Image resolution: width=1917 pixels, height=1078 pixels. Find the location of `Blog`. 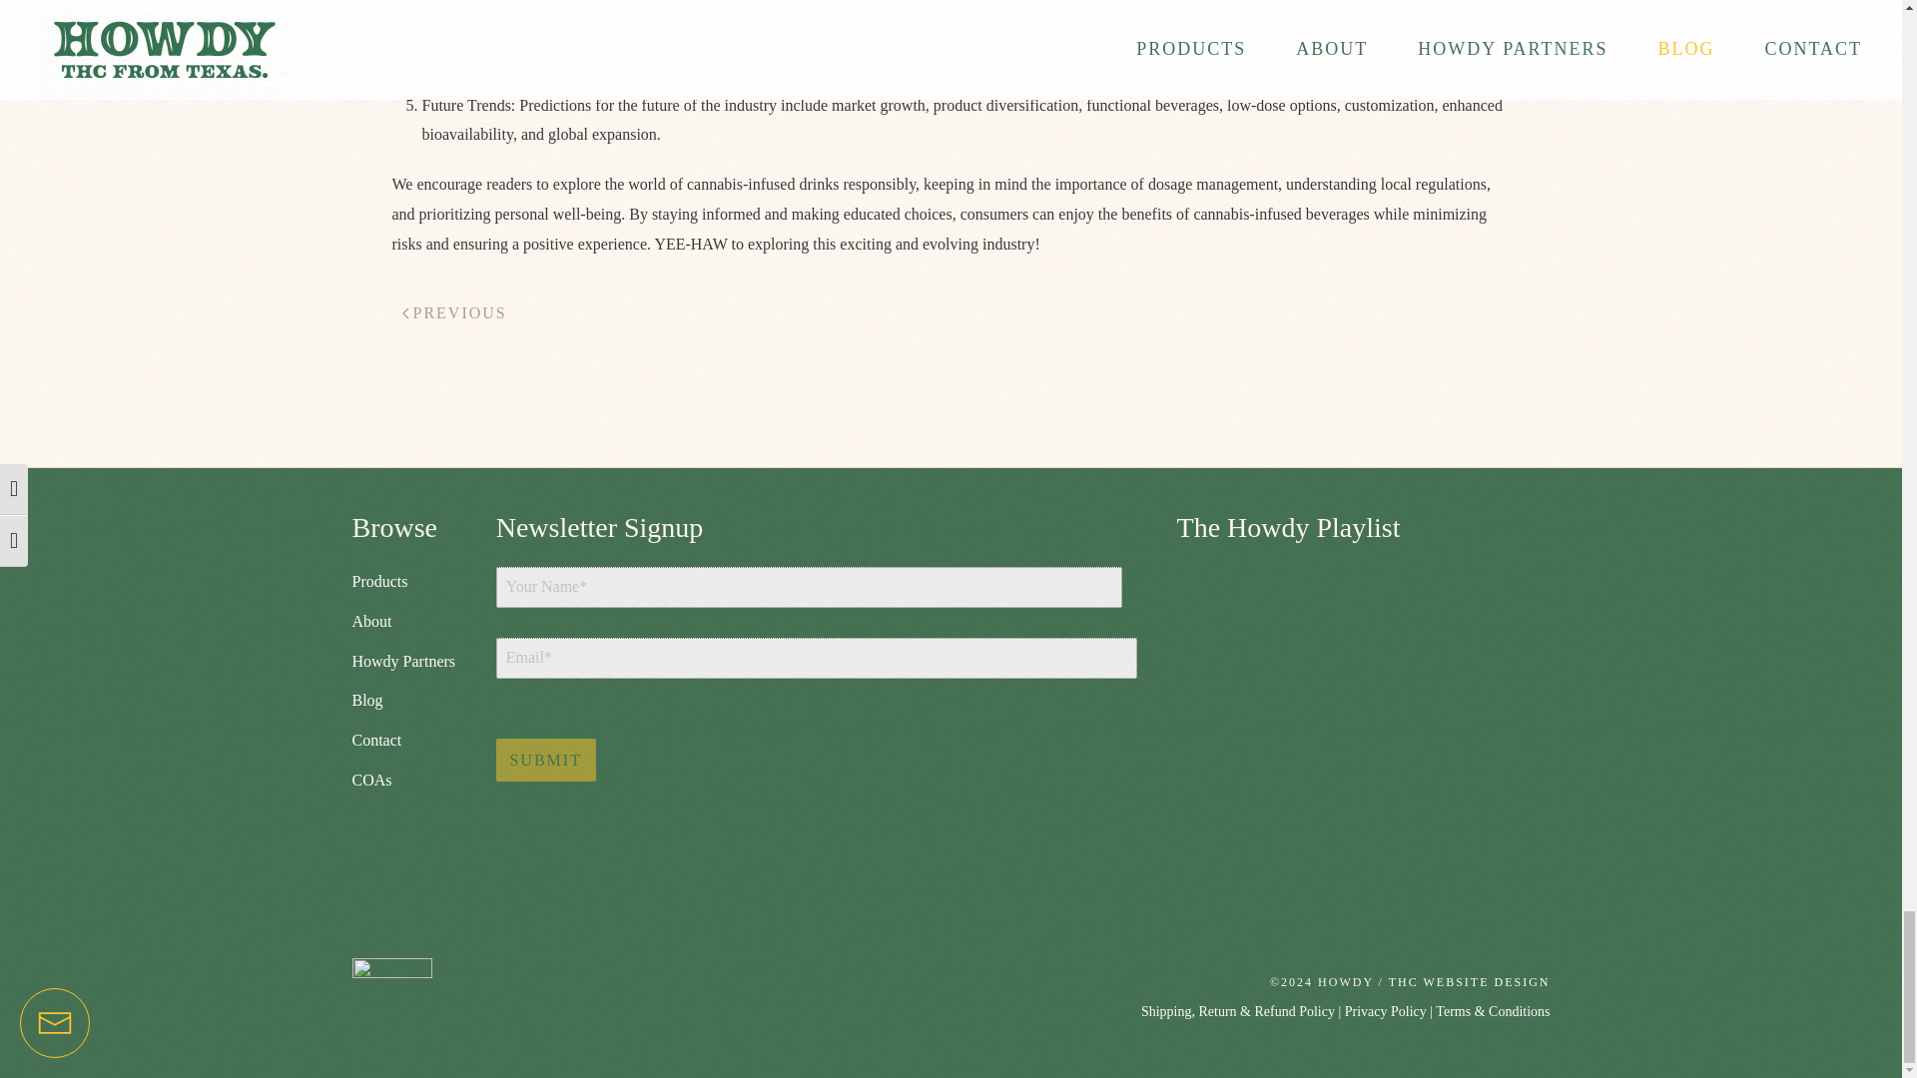

Blog is located at coordinates (365, 700).